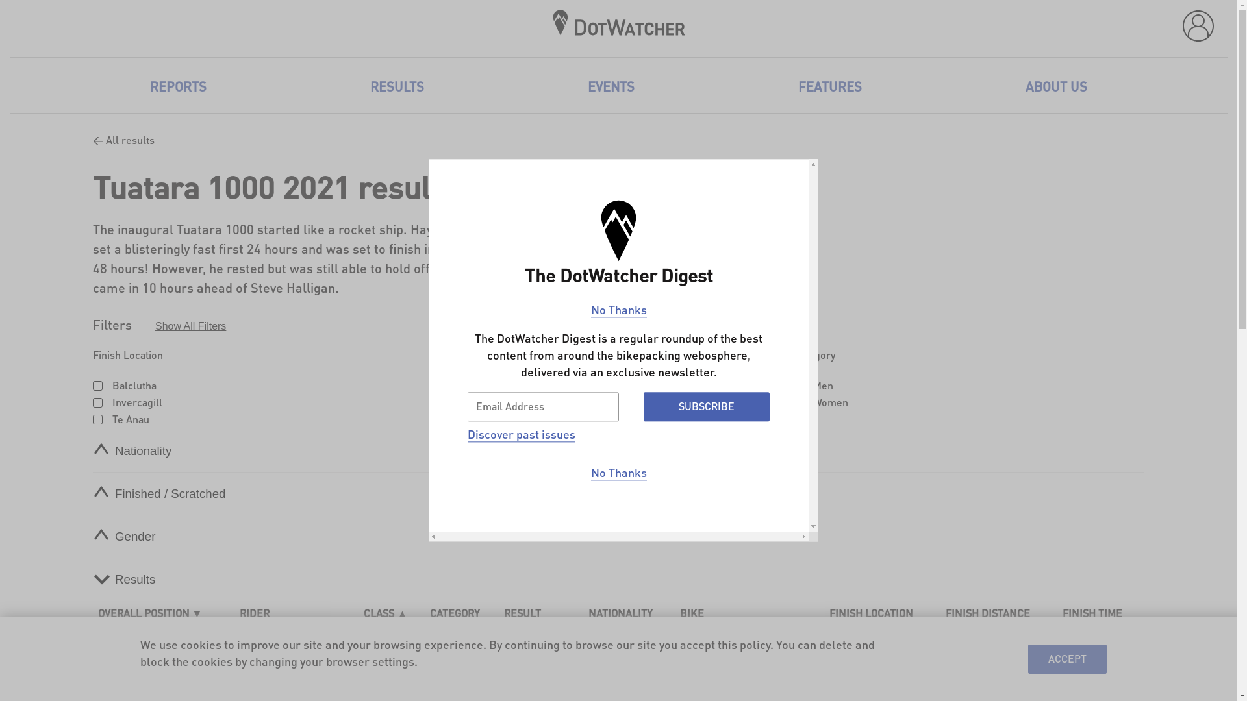 Image resolution: width=1247 pixels, height=701 pixels. What do you see at coordinates (522, 435) in the screenshot?
I see `Discover past issues` at bounding box center [522, 435].